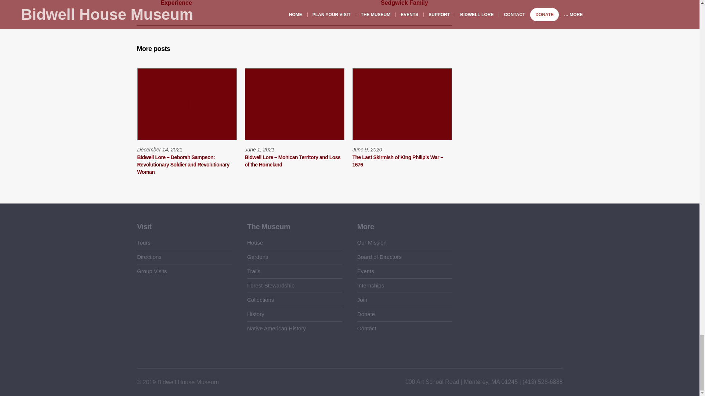 This screenshot has width=705, height=396. What do you see at coordinates (160, 150) in the screenshot?
I see `December 14, 2021` at bounding box center [160, 150].